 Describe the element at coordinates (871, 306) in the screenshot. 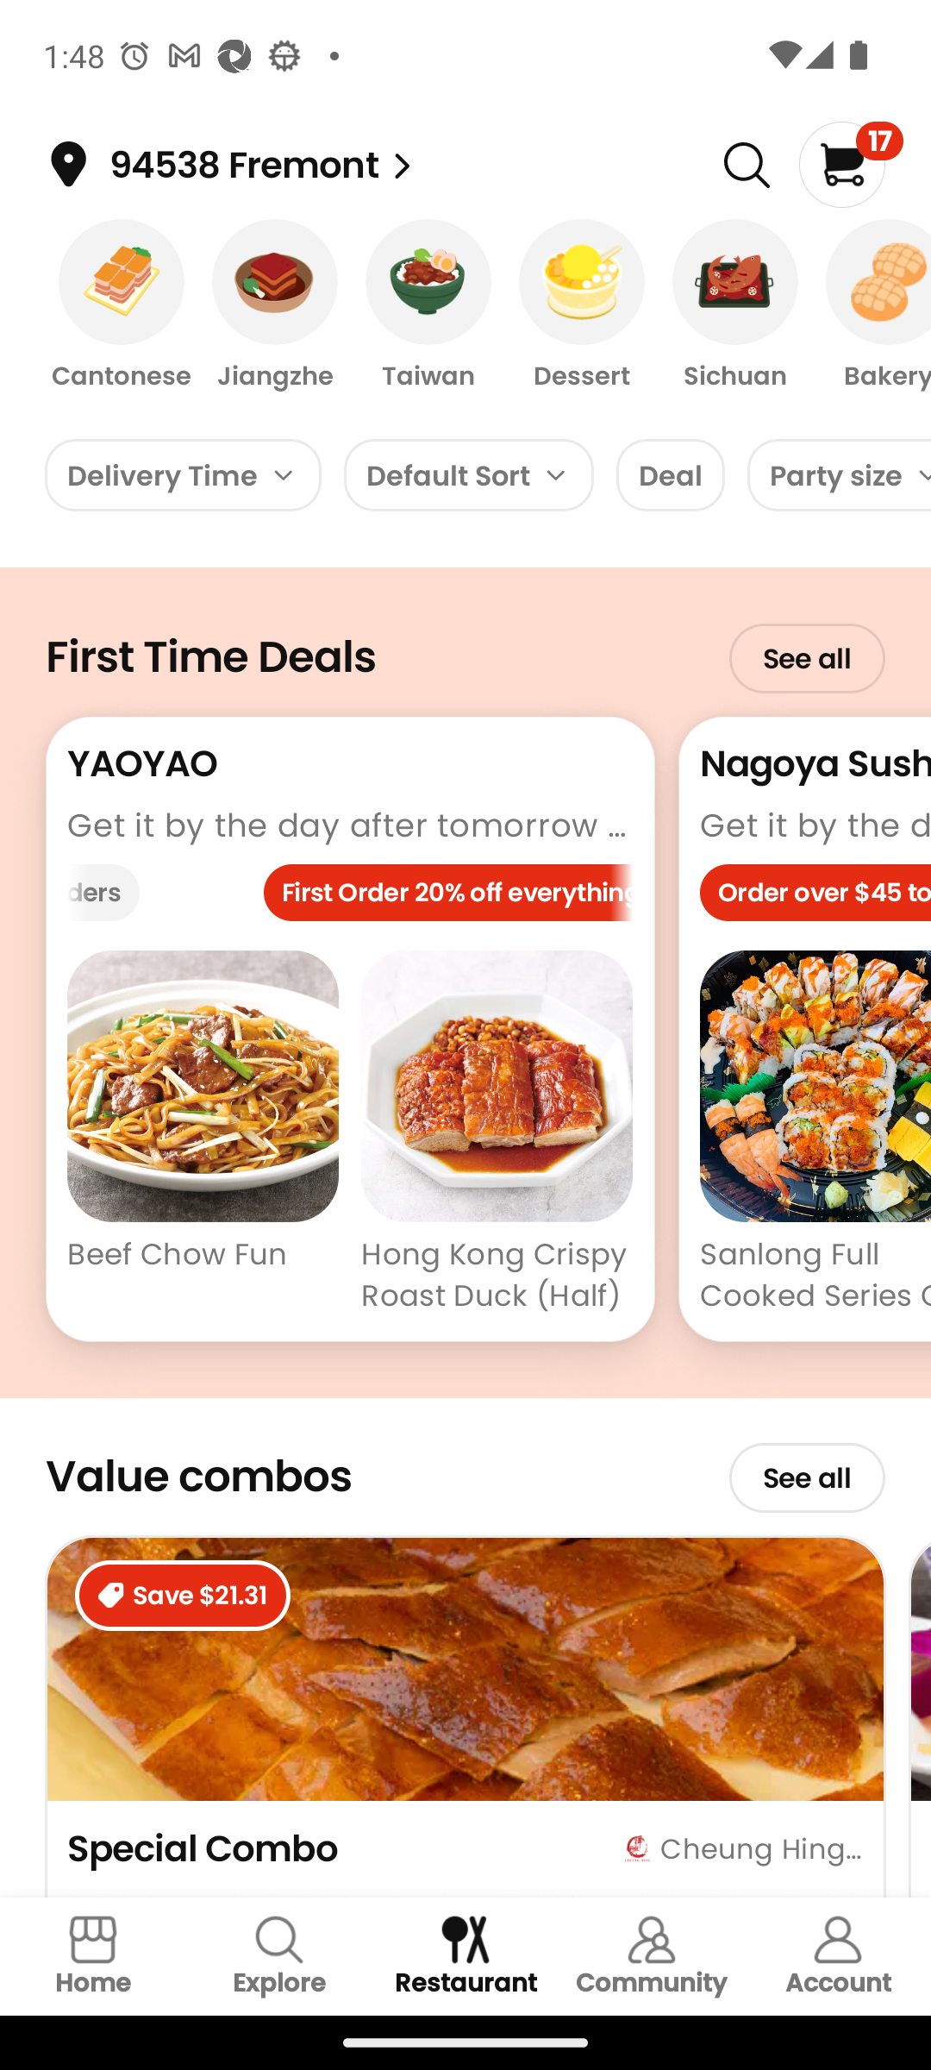

I see `Image Bakery` at that location.